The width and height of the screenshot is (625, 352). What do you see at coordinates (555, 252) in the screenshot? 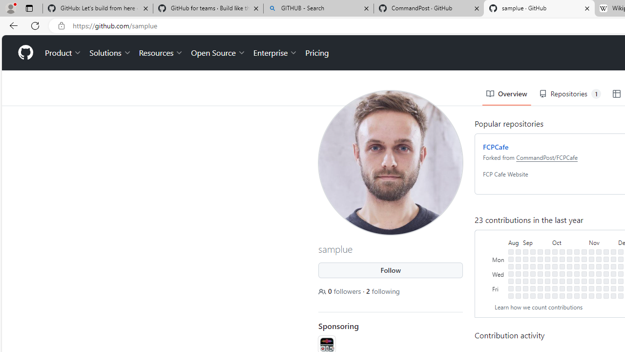
I see `No contributions on October 1st.` at bounding box center [555, 252].